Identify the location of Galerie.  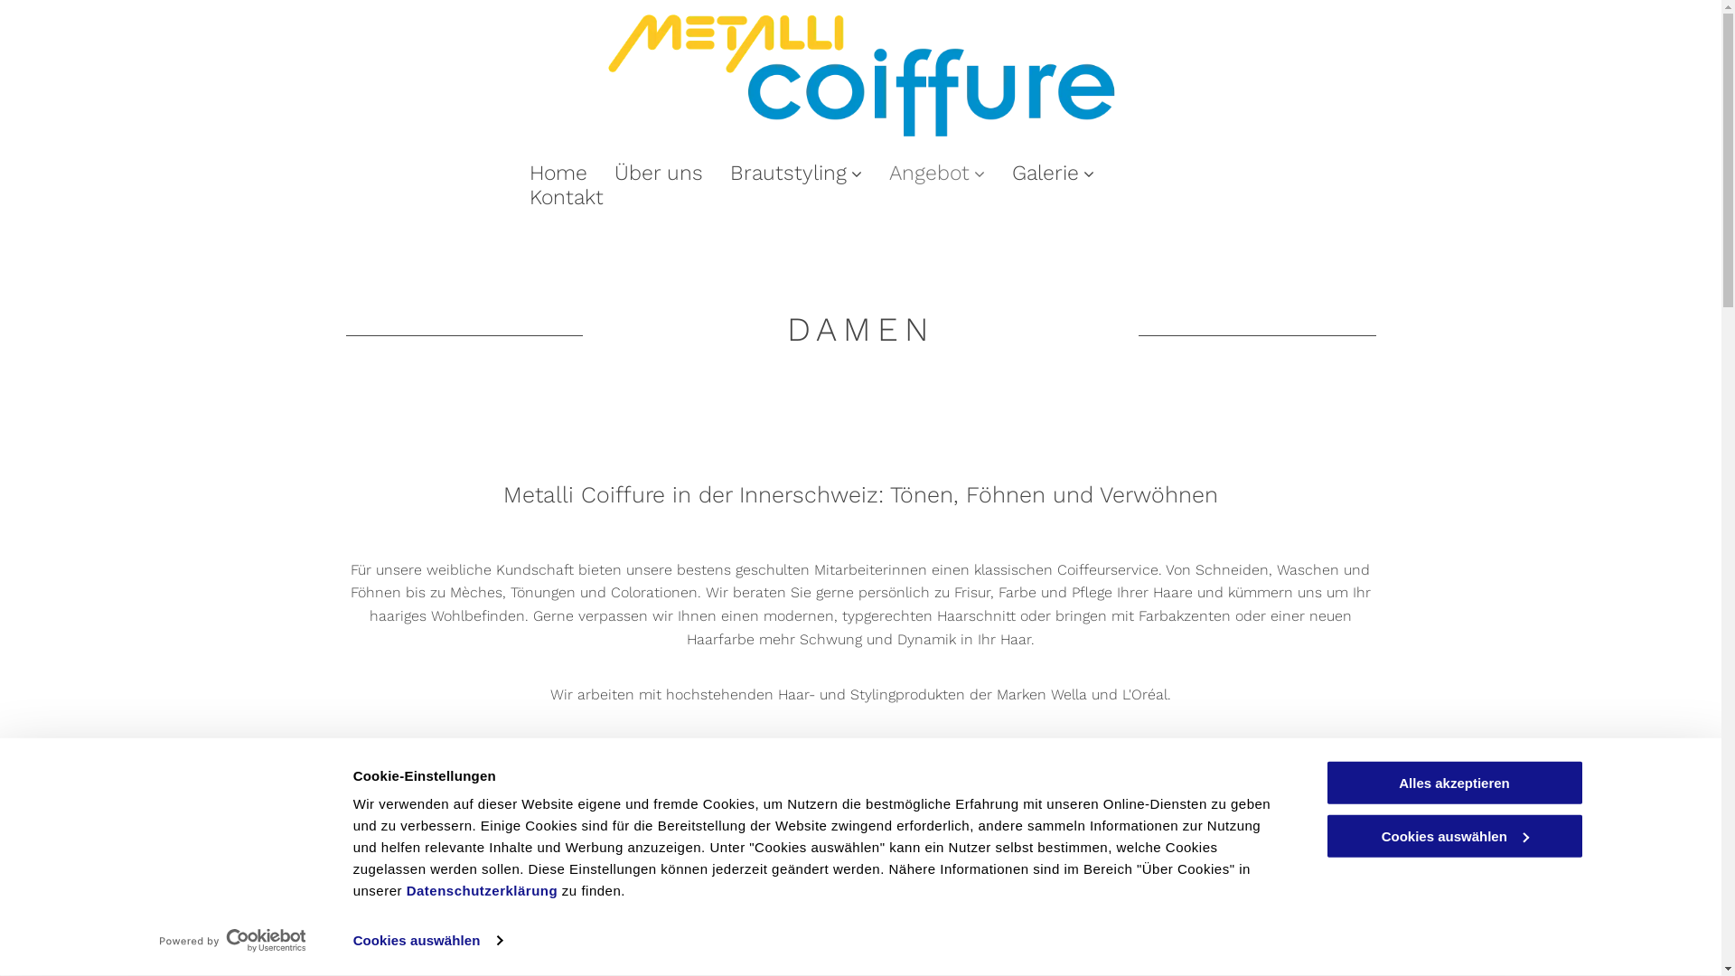
(1052, 174).